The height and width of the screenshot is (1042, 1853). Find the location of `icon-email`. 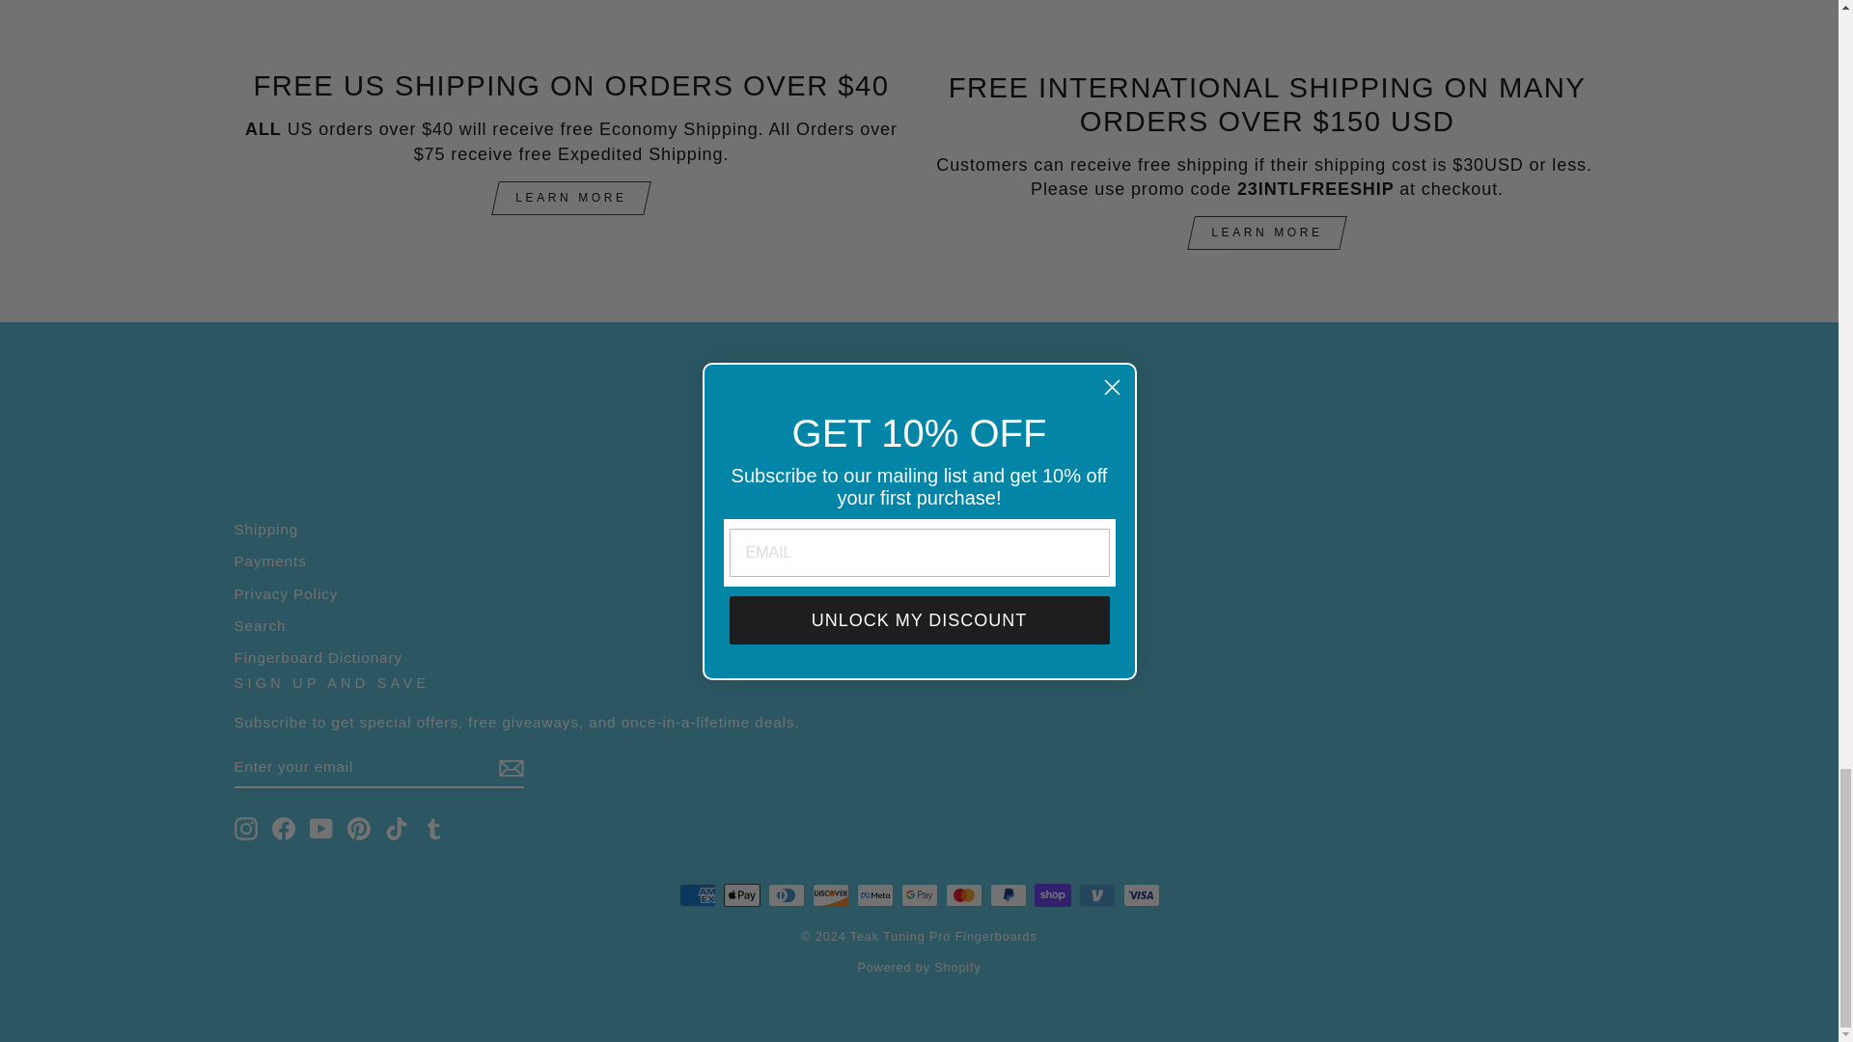

icon-email is located at coordinates (510, 768).